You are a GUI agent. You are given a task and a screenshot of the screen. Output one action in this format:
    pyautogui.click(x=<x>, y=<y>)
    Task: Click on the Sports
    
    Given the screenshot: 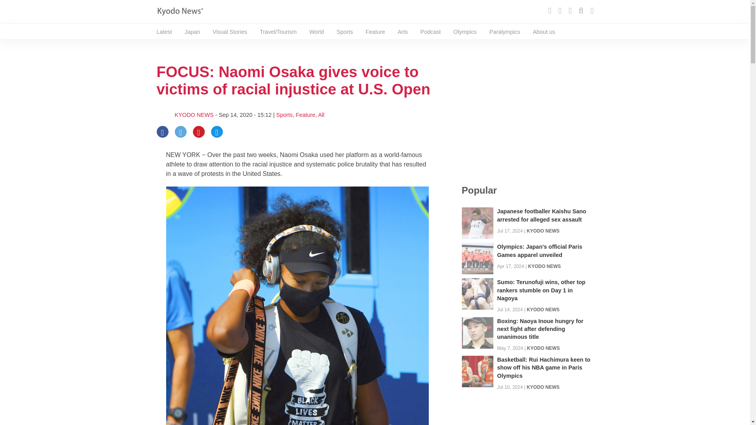 What is the action you would take?
    pyautogui.click(x=345, y=32)
    